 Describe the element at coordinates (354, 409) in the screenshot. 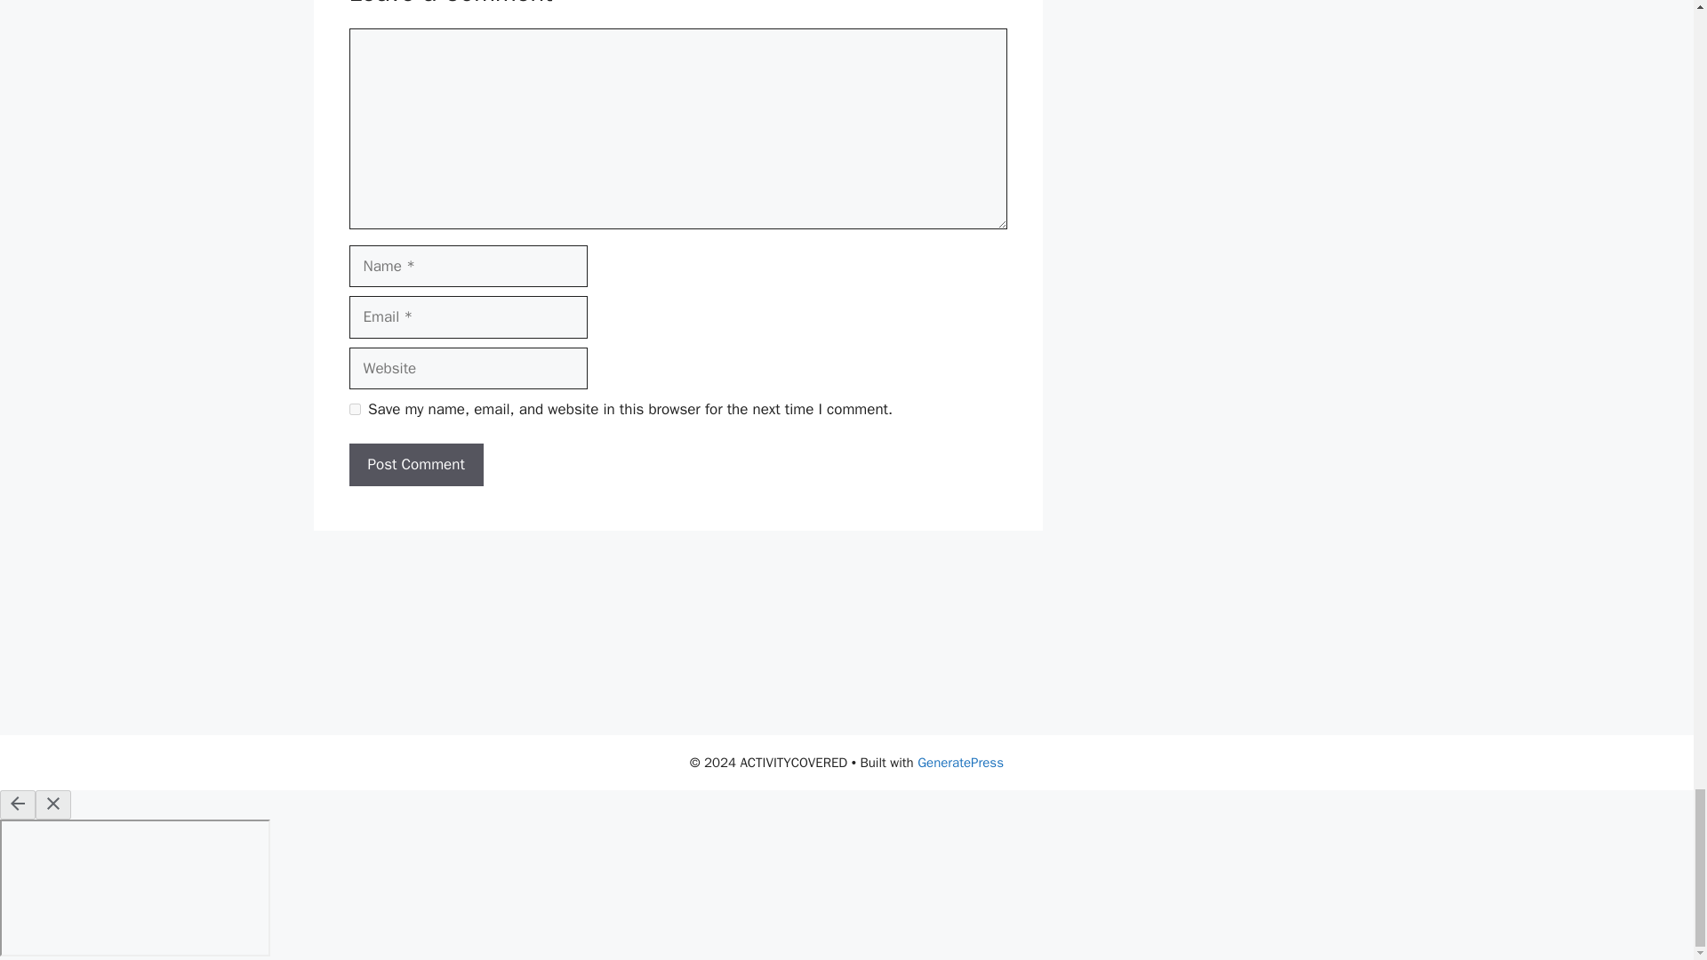

I see `yes` at that location.